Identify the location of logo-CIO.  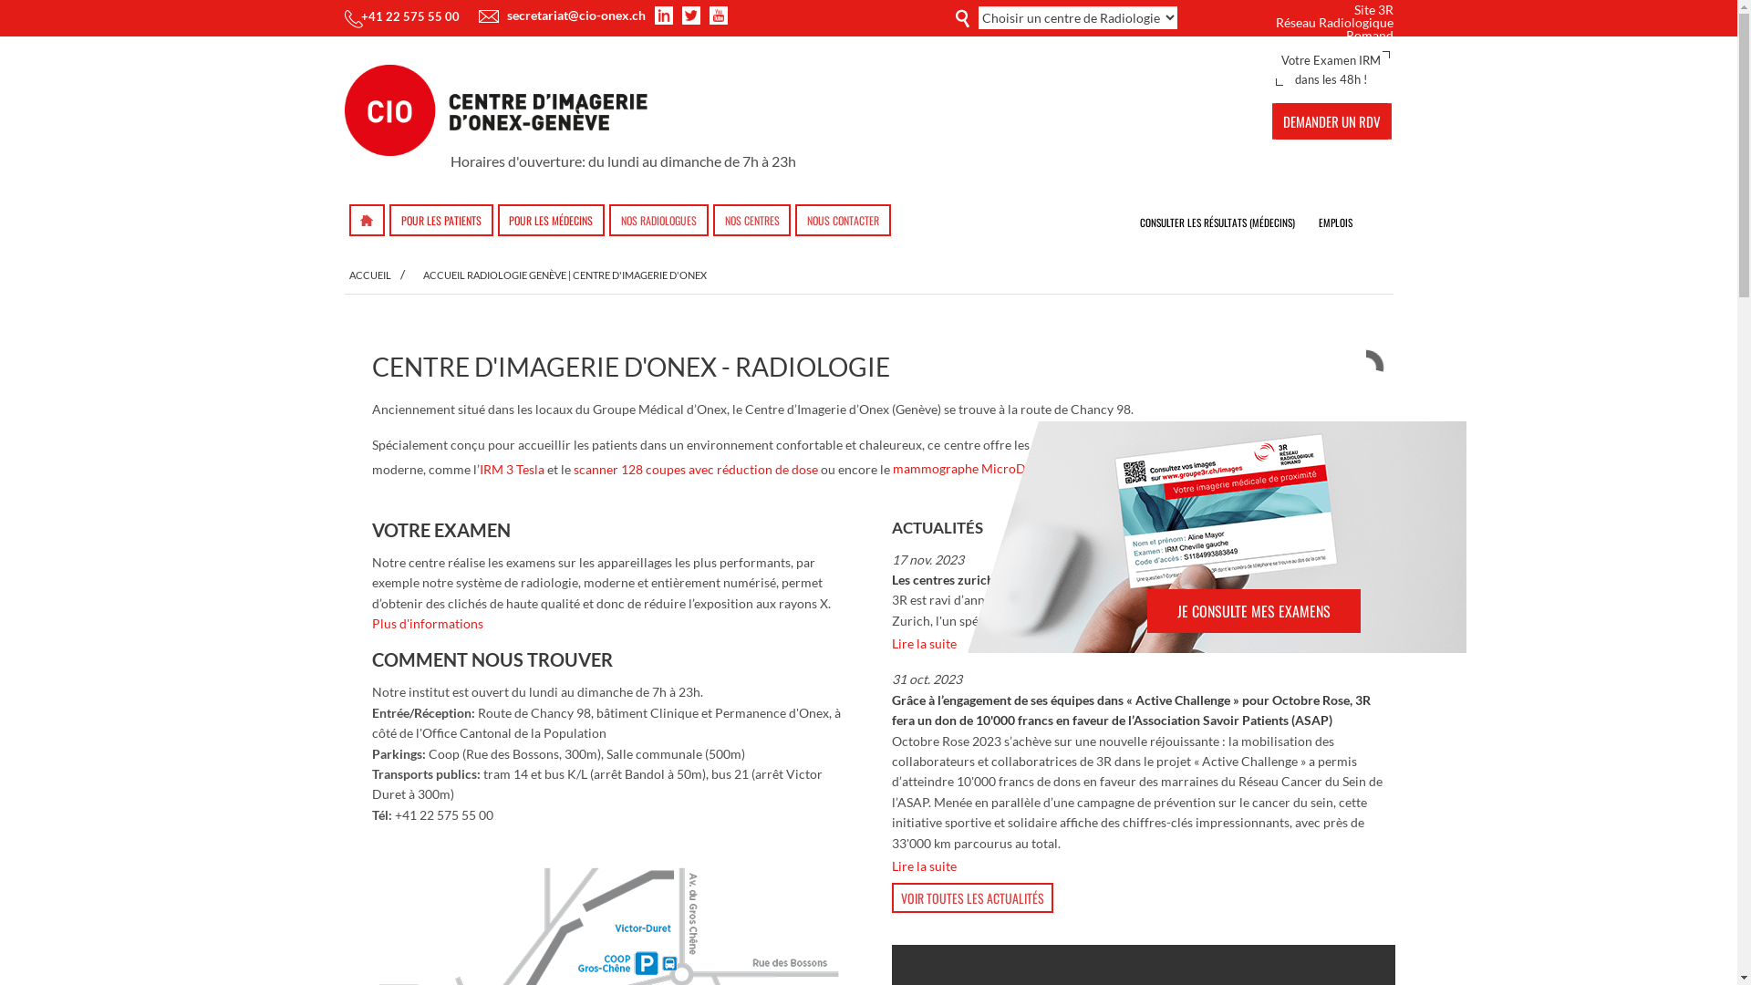
(496, 110).